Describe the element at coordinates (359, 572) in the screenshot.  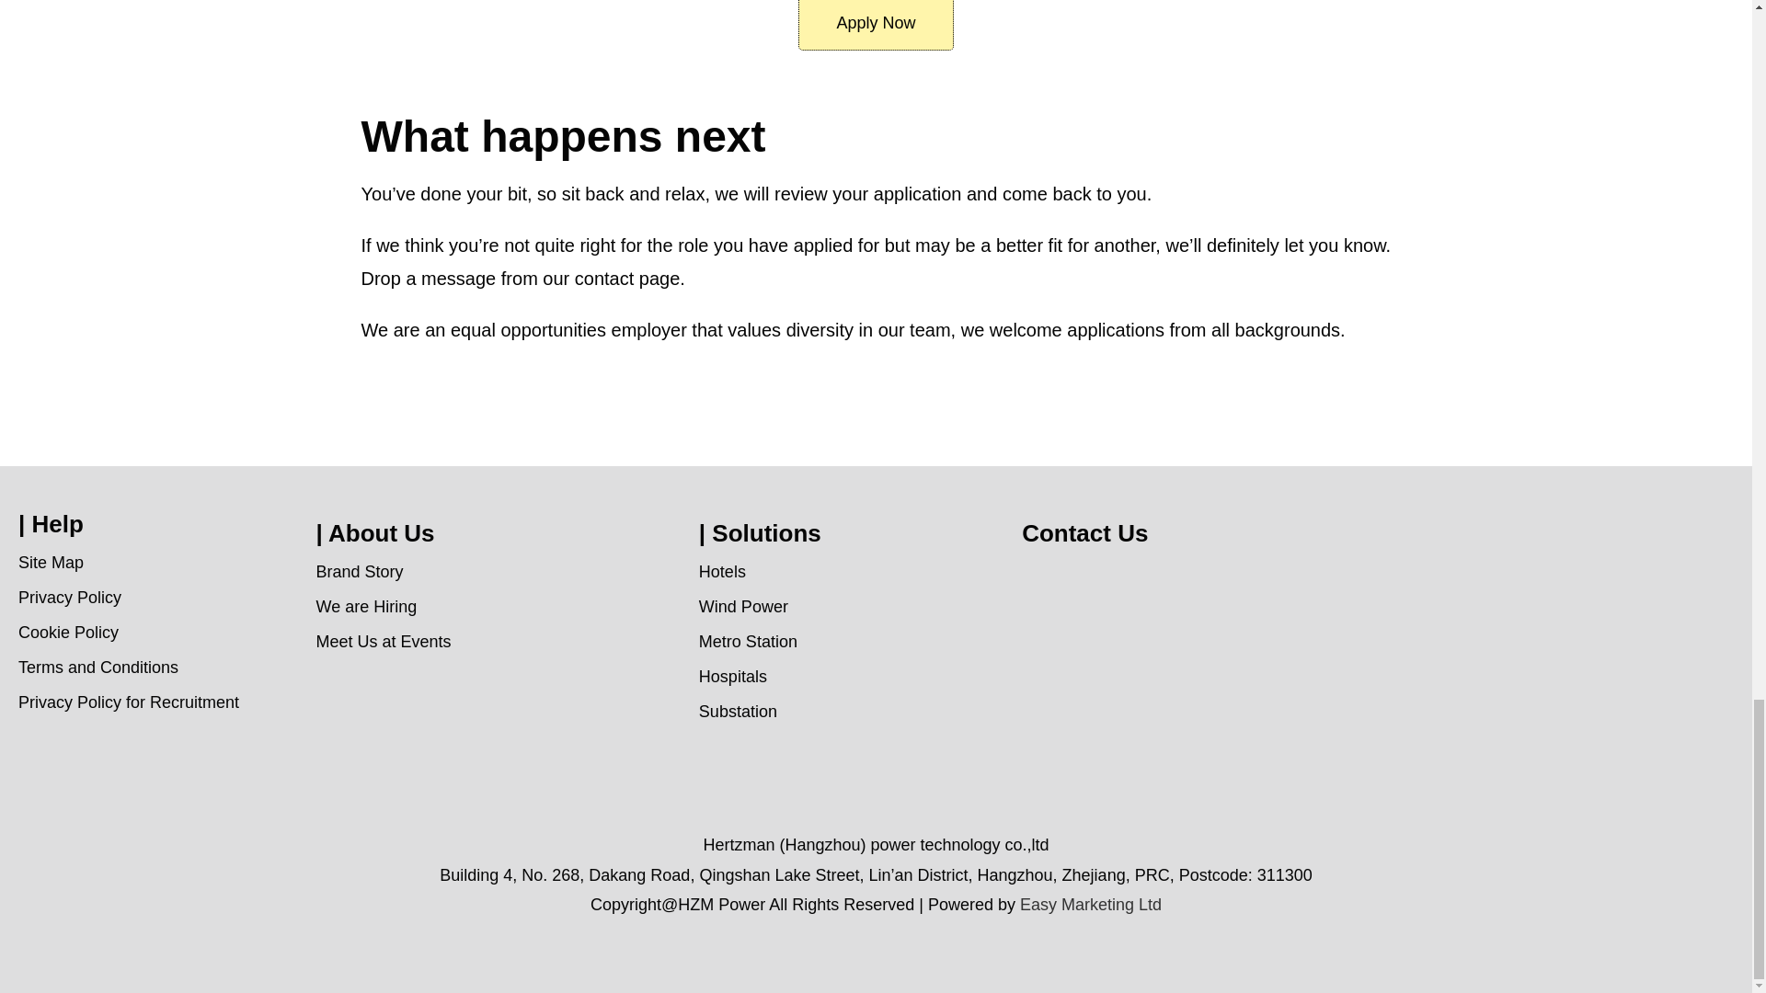
I see `Brand Story` at that location.